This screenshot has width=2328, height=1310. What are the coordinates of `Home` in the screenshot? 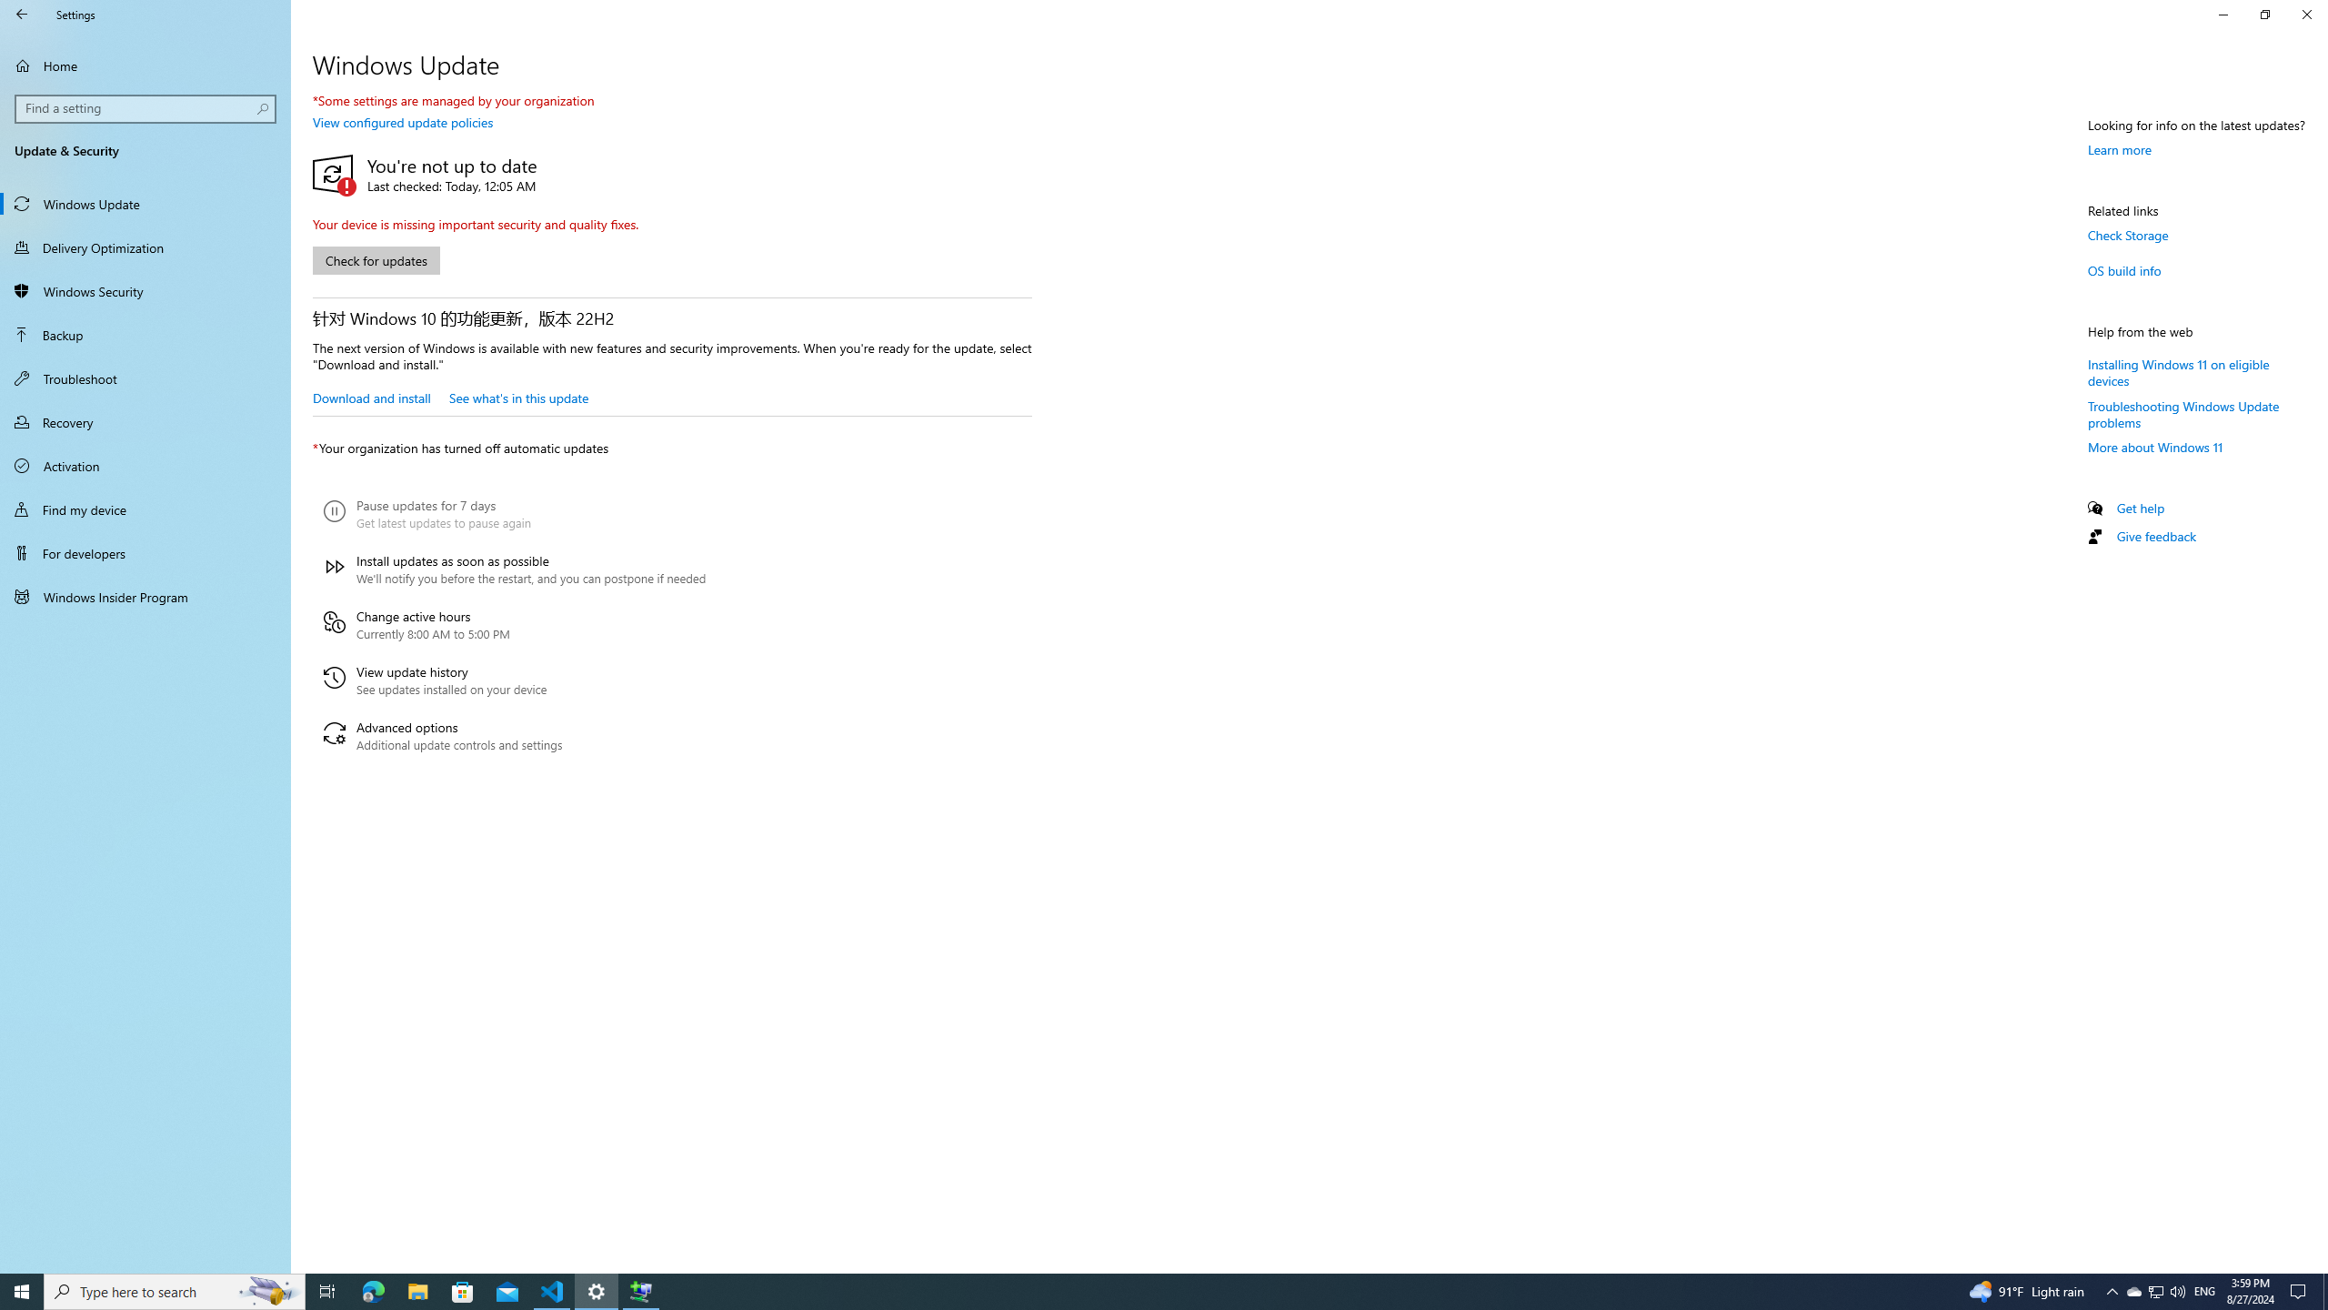 It's located at (145, 65).